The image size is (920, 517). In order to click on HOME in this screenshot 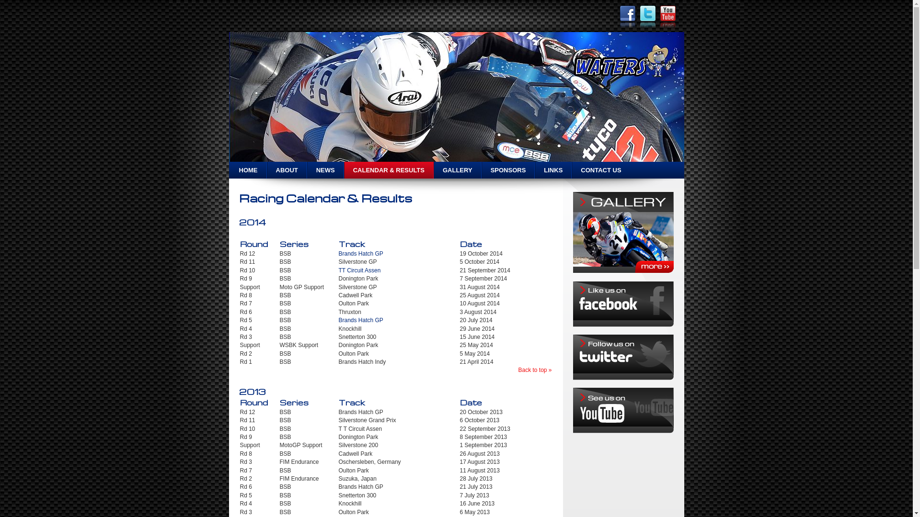, I will do `click(248, 170)`.